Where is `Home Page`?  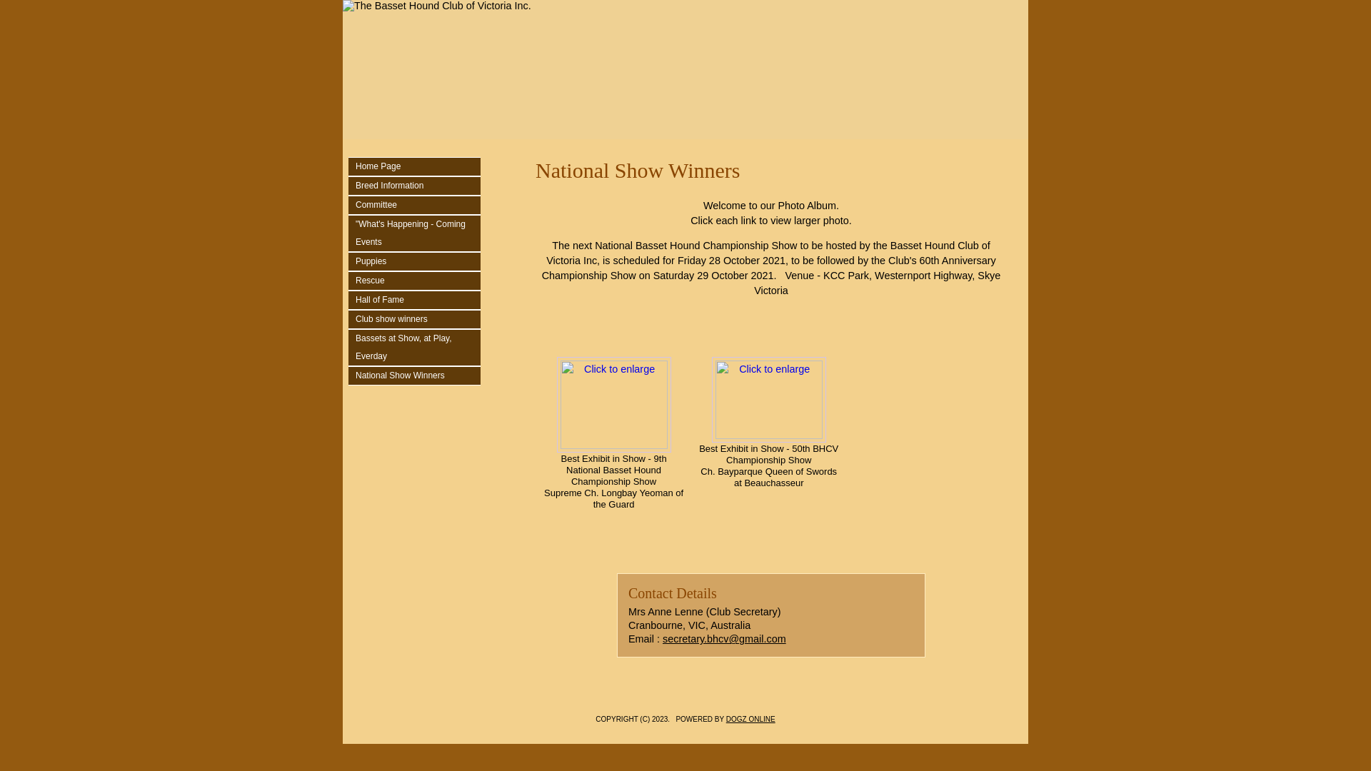 Home Page is located at coordinates (418, 167).